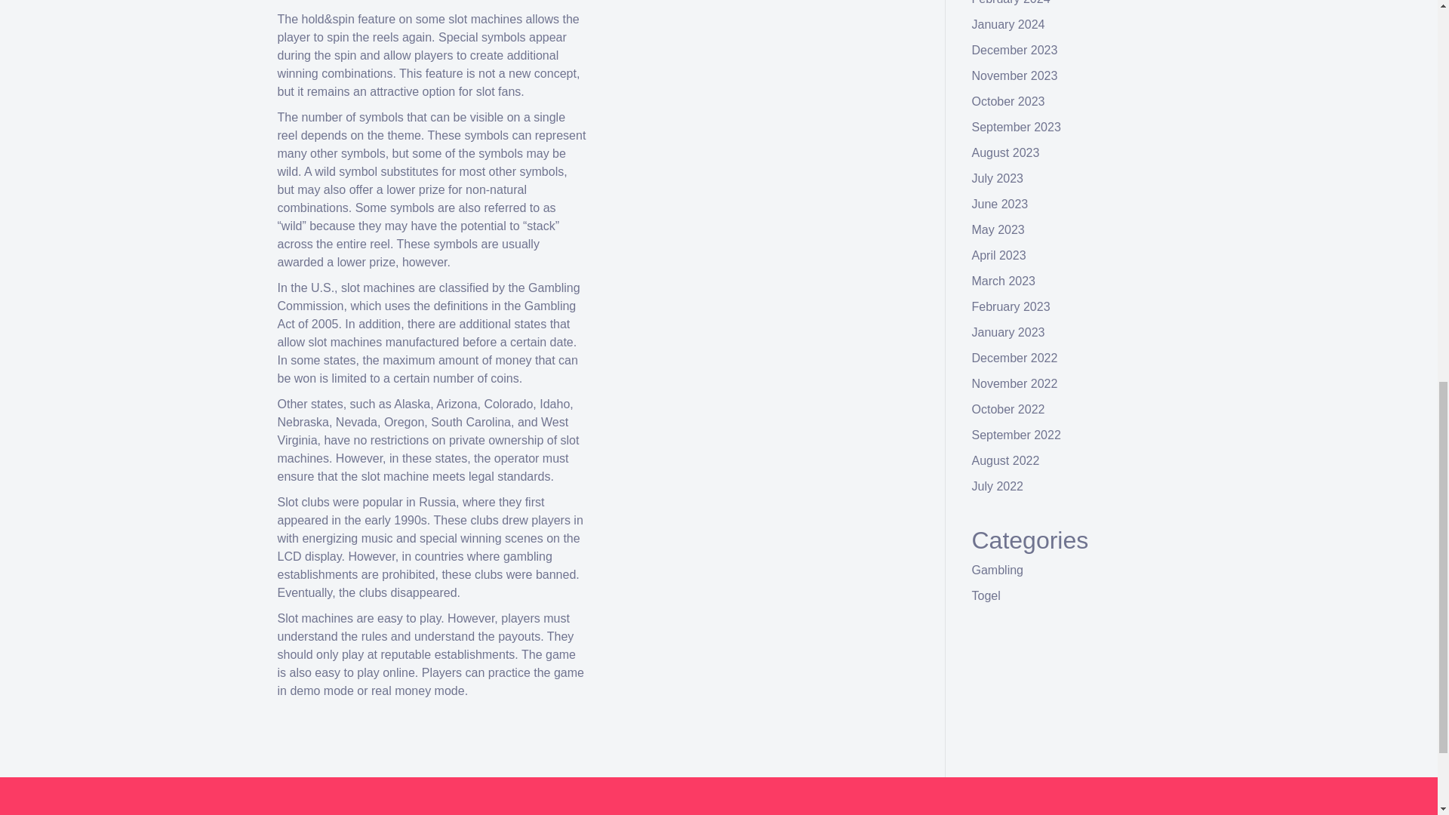  I want to click on August 2023, so click(1006, 152).